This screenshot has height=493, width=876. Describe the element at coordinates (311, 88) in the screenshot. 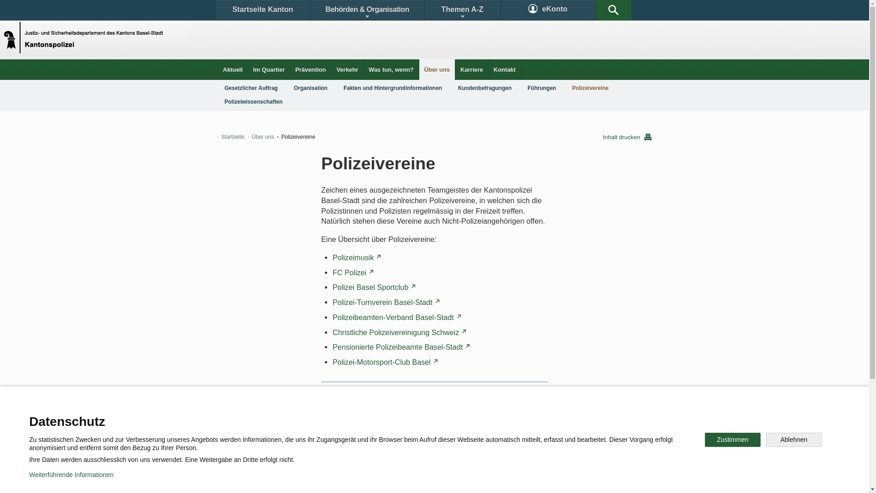

I see `Organisation` at that location.